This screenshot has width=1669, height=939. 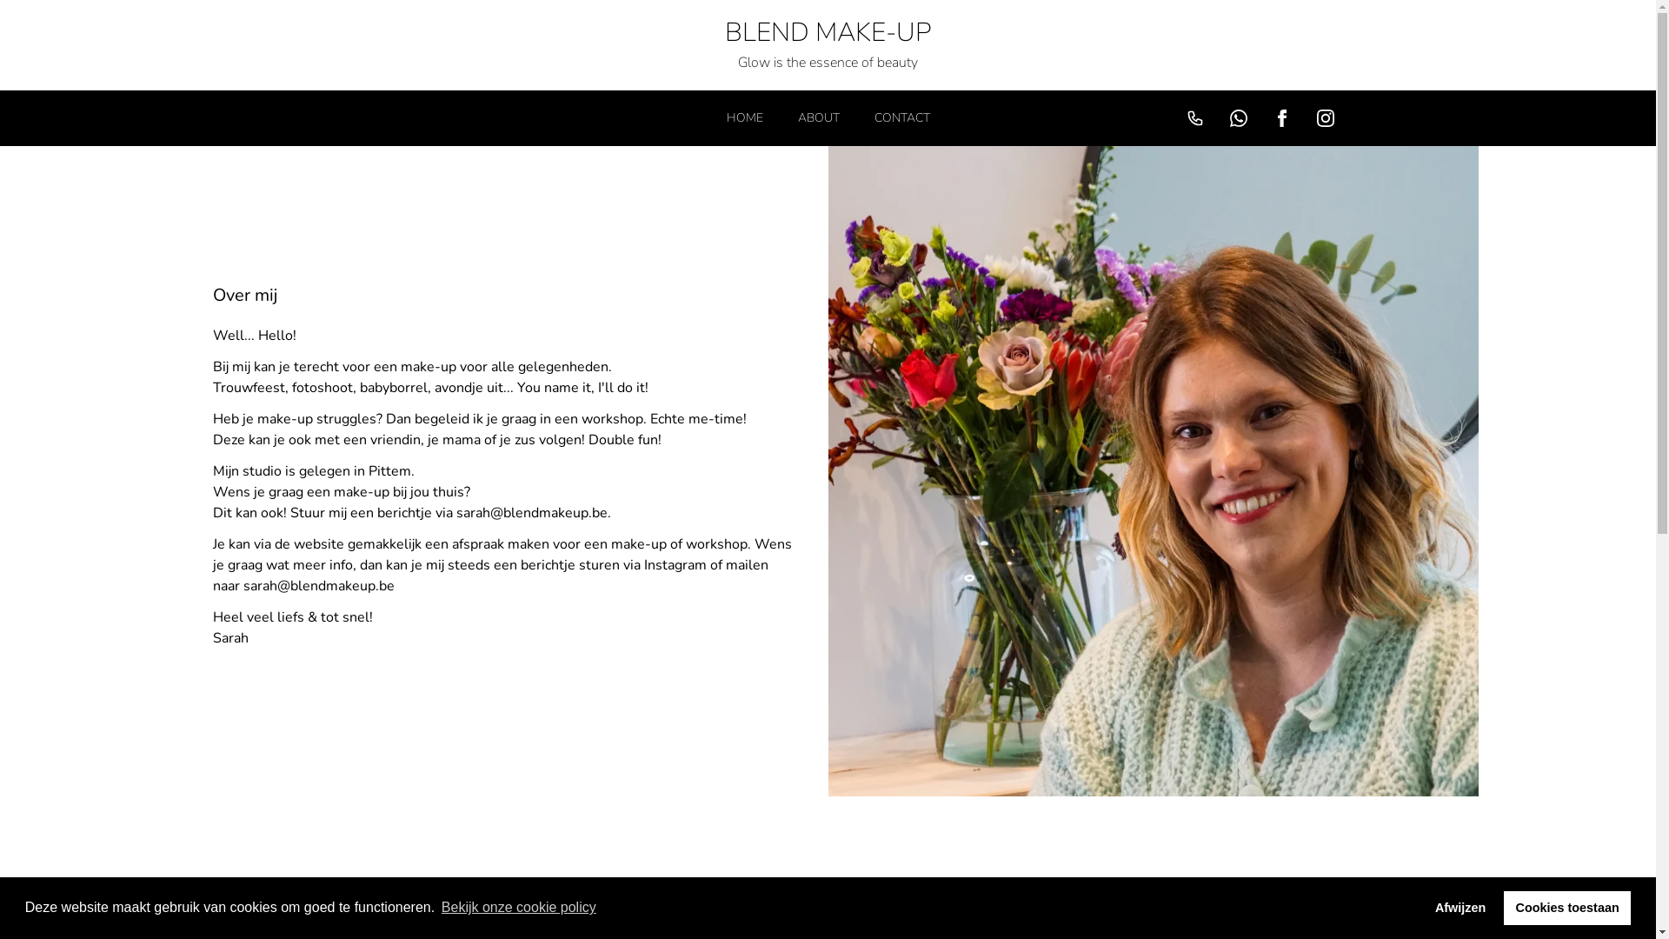 What do you see at coordinates (1197, 118) in the screenshot?
I see `Bel mij` at bounding box center [1197, 118].